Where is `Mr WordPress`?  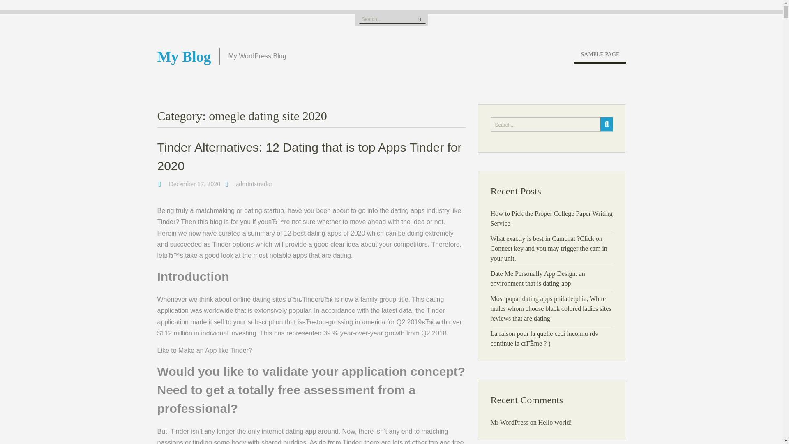 Mr WordPress is located at coordinates (510, 422).